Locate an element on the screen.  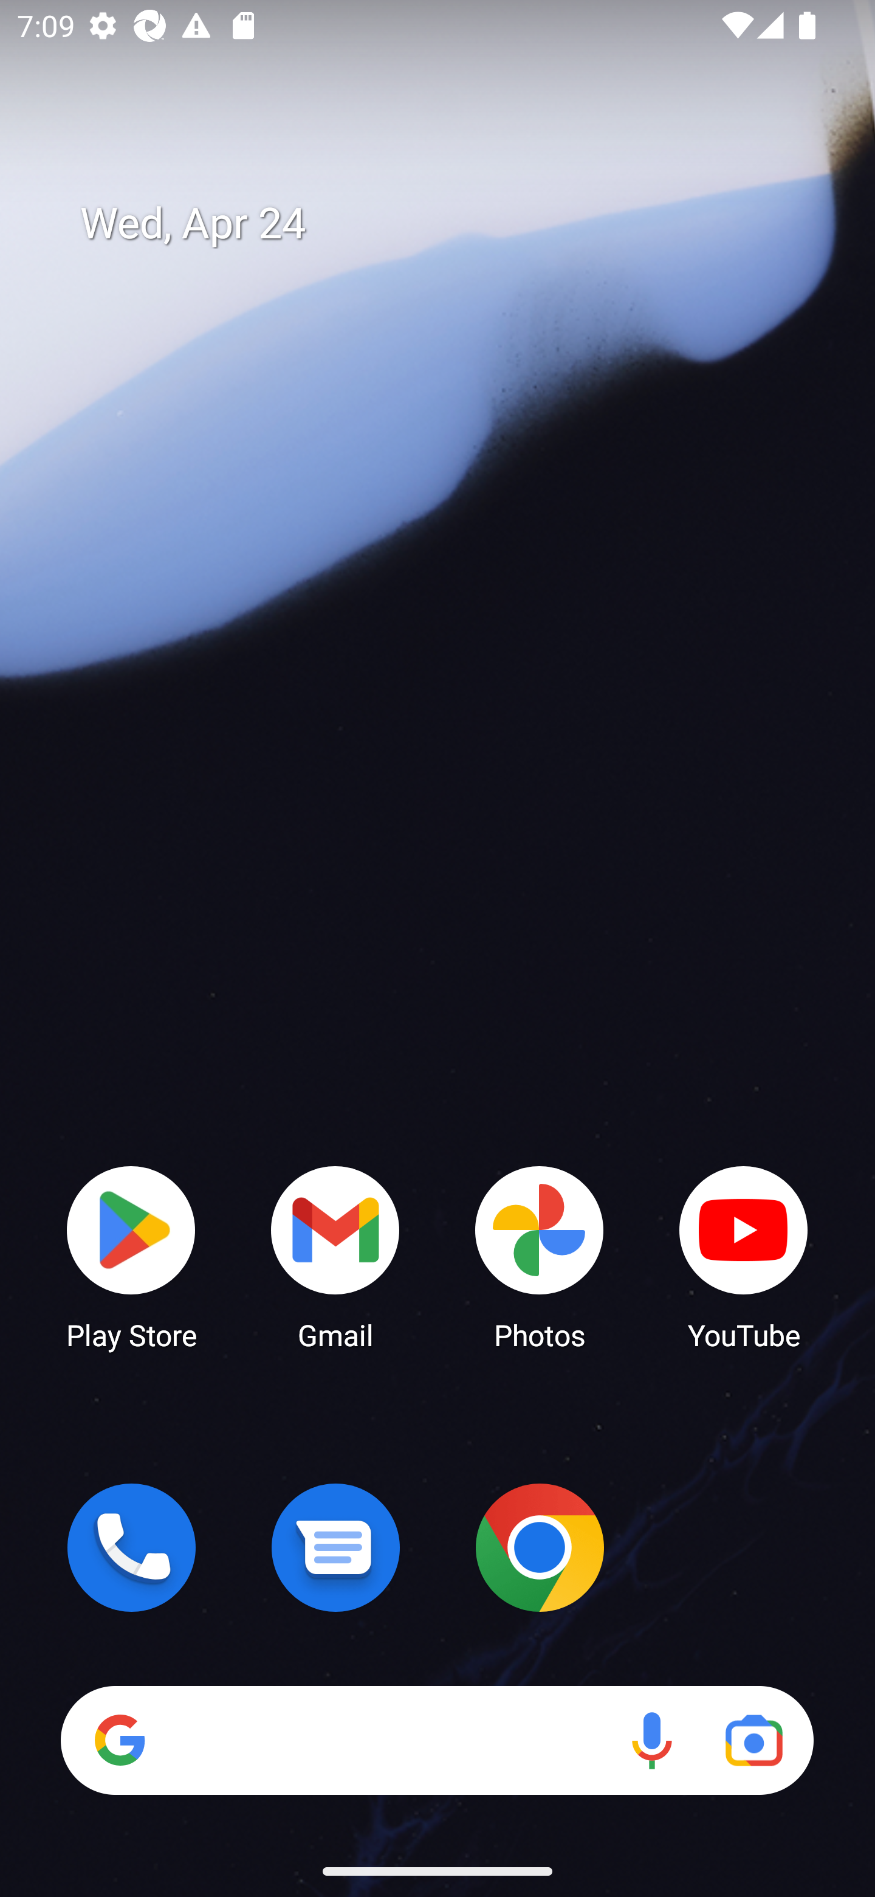
Phone is located at coordinates (131, 1547).